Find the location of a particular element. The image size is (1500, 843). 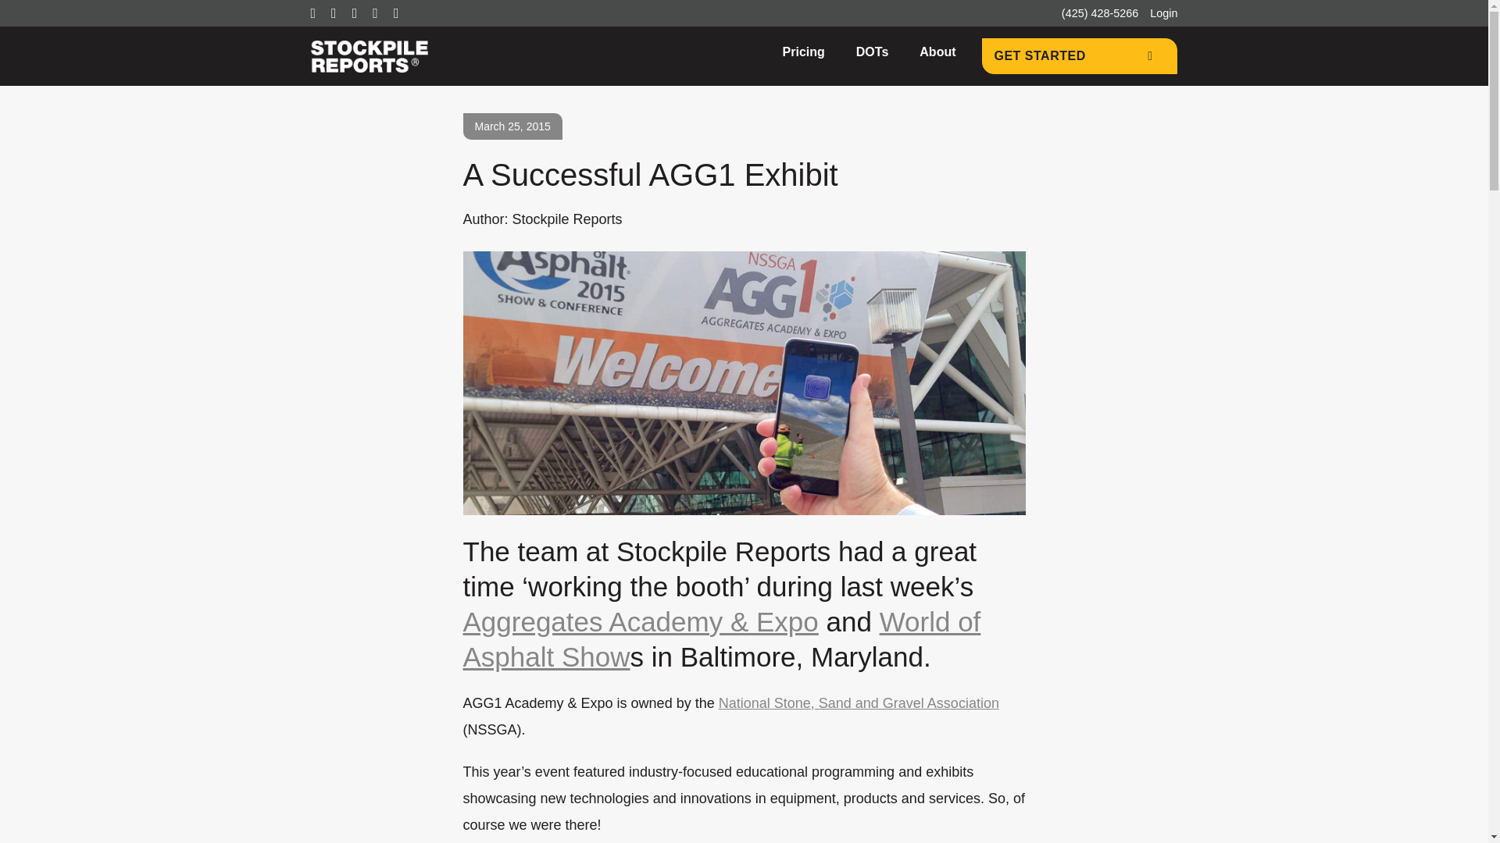

NSSGA is located at coordinates (858, 702).